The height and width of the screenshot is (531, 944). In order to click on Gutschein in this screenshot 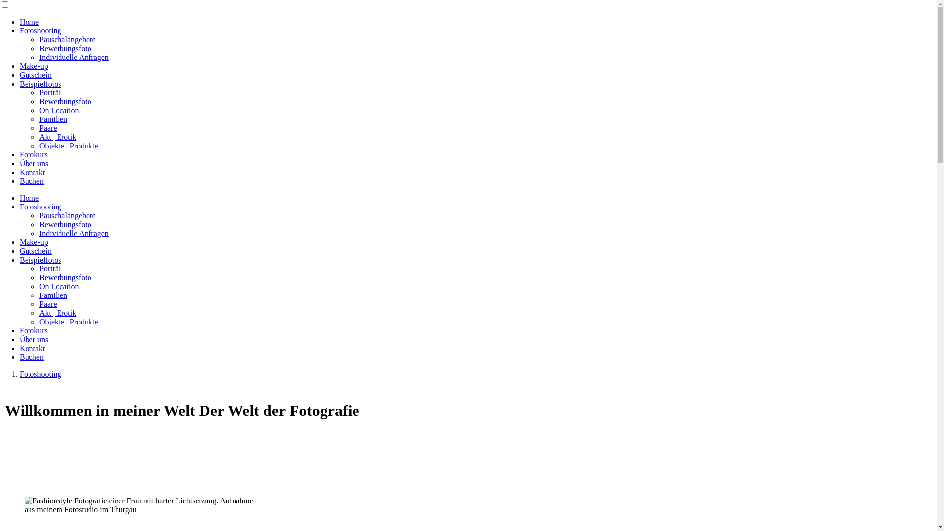, I will do `click(35, 75)`.